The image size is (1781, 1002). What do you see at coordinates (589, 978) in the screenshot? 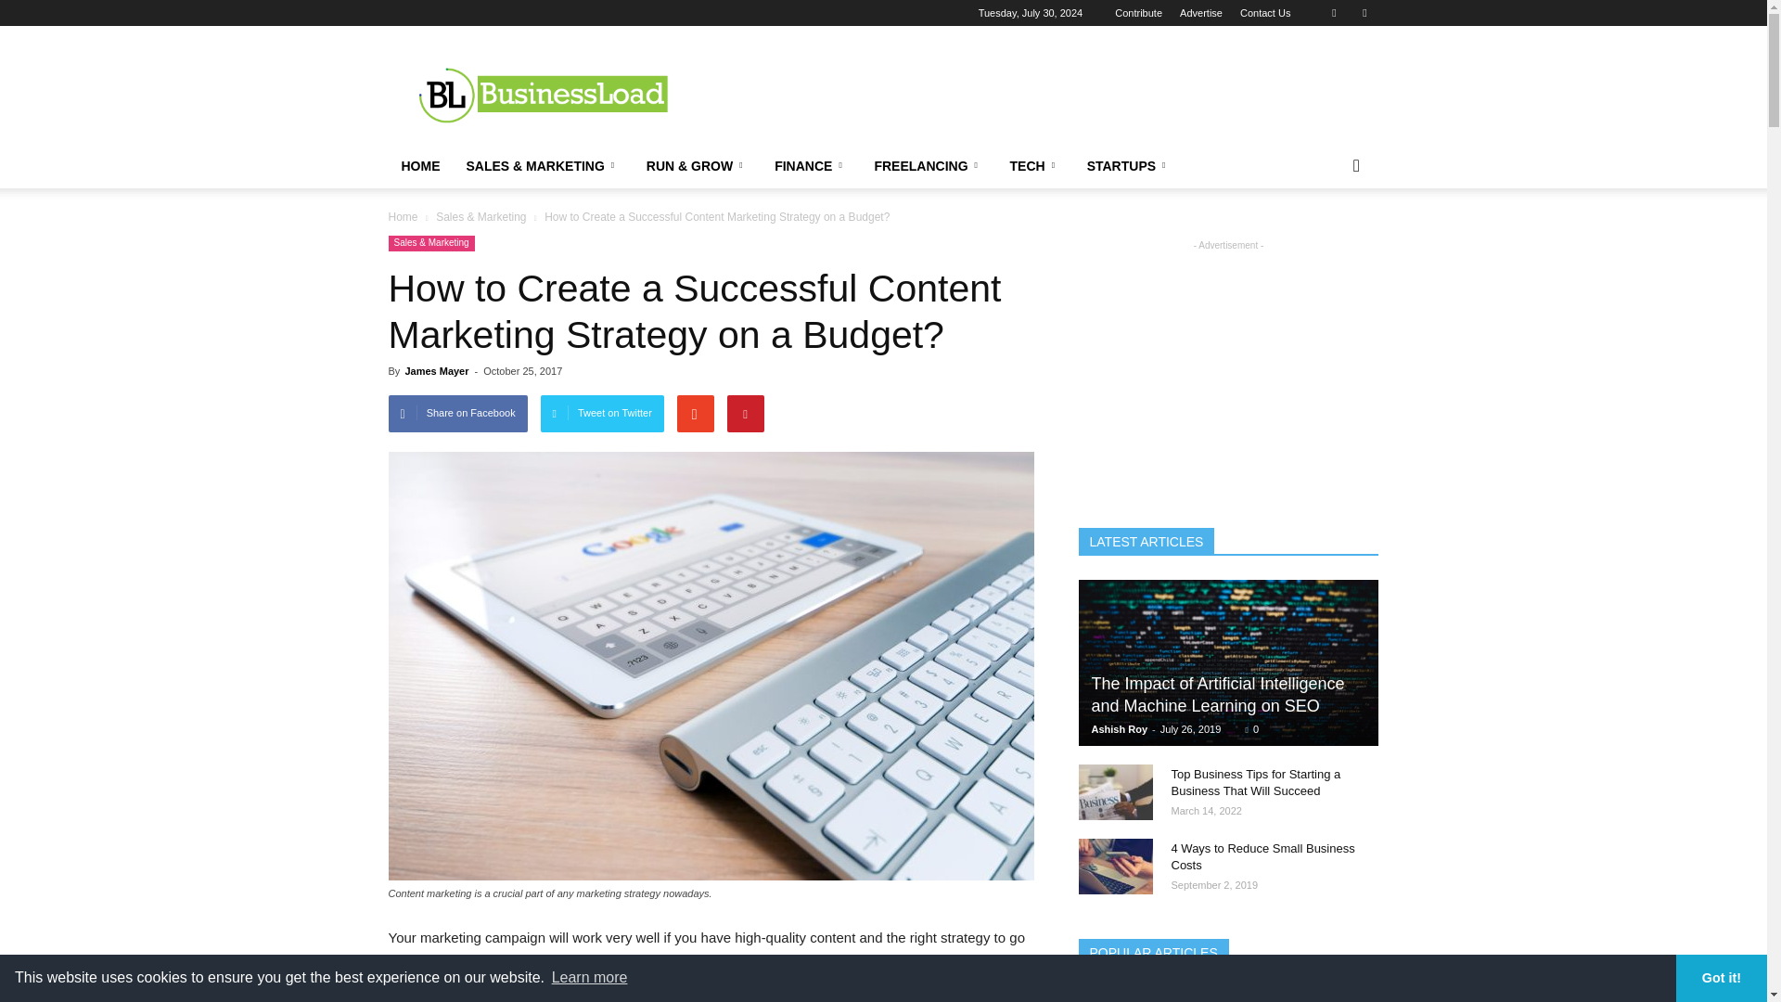
I see `Learn more` at bounding box center [589, 978].